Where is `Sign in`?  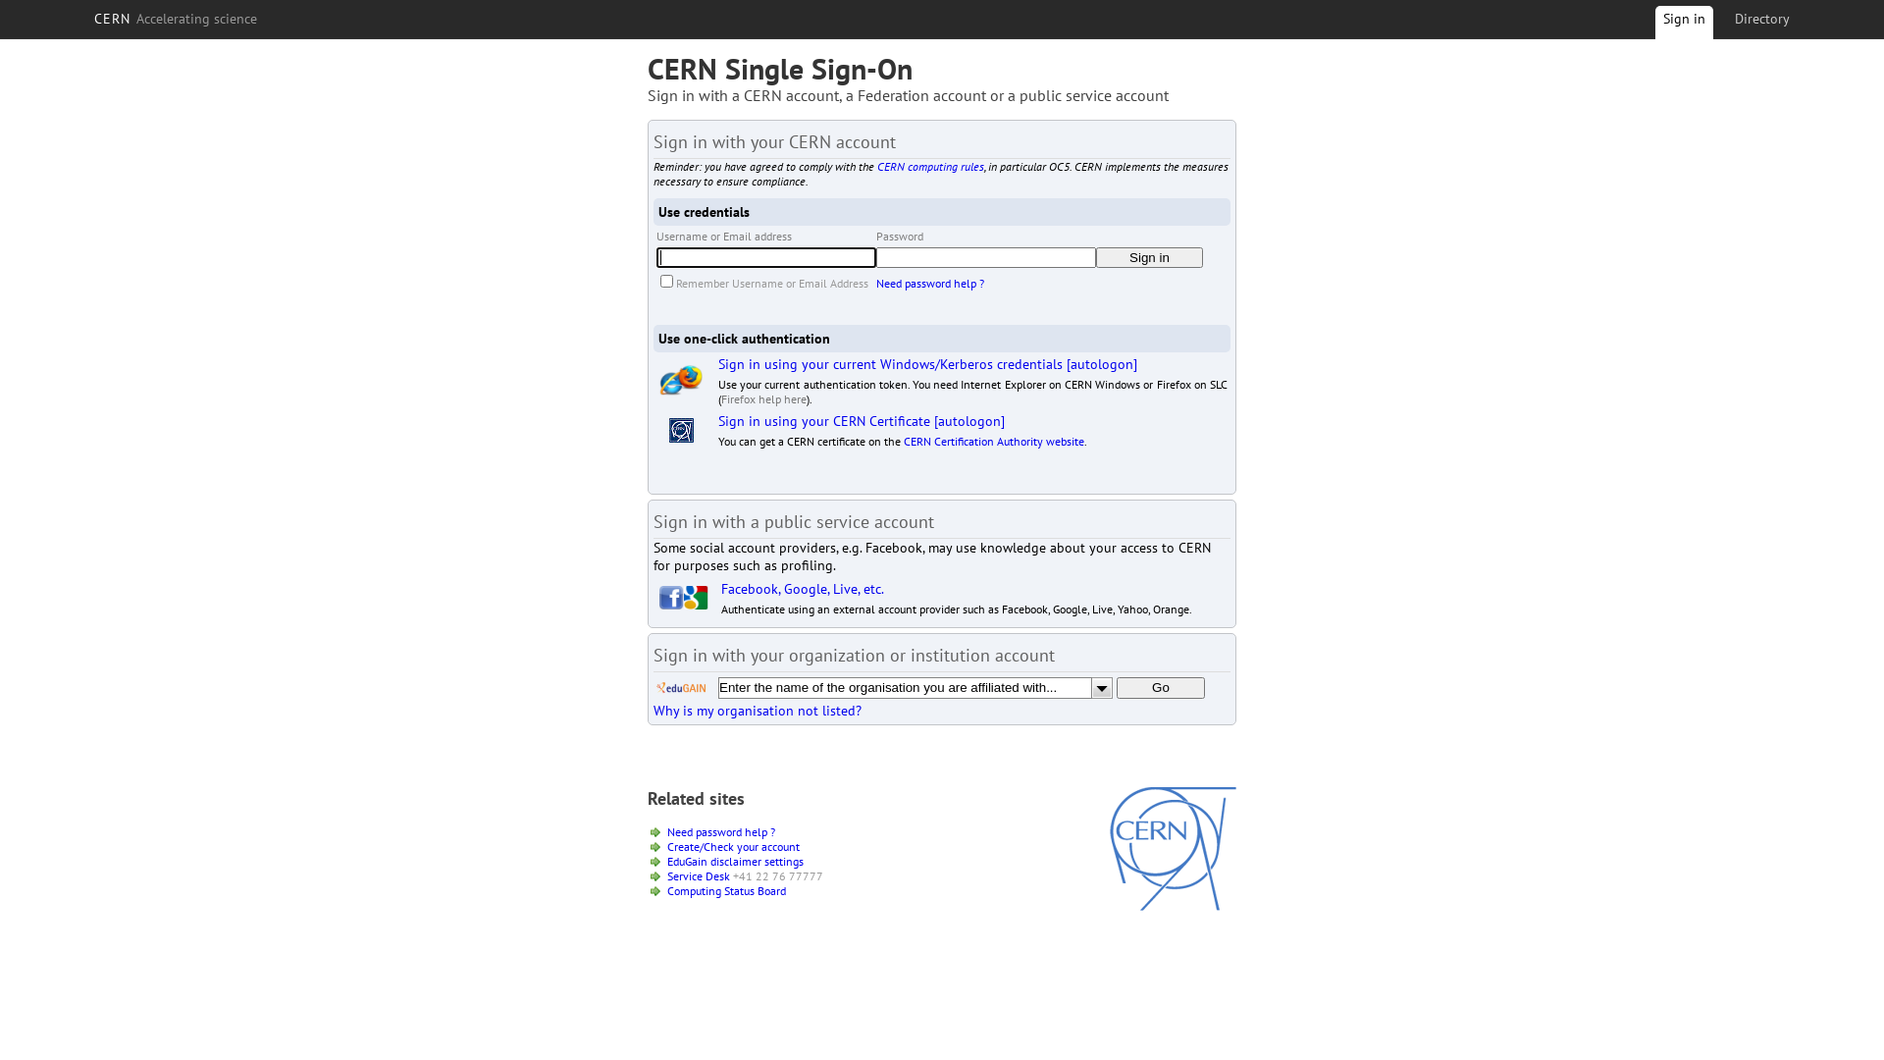
Sign in is located at coordinates (1150, 257).